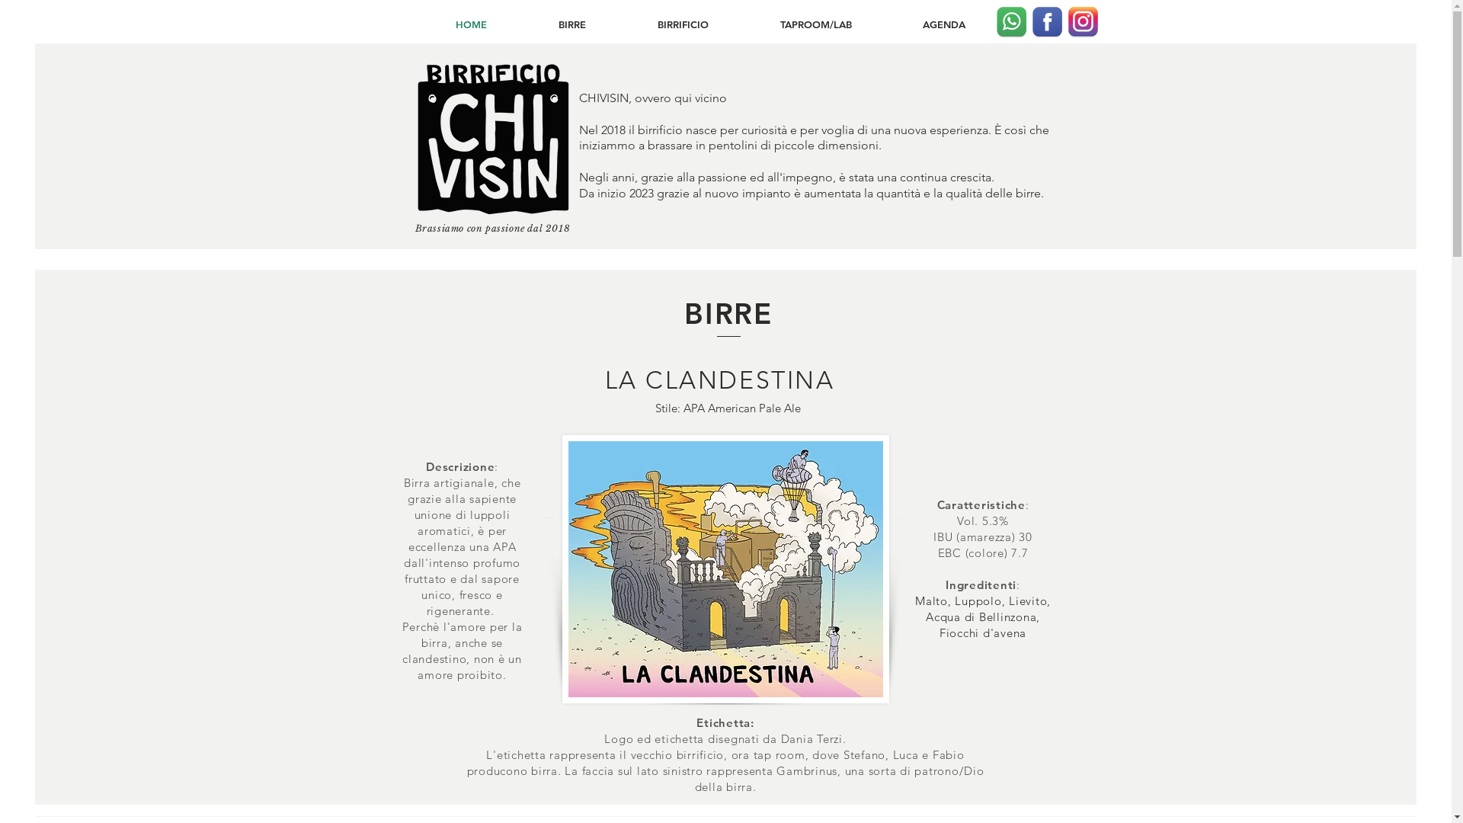 The width and height of the screenshot is (1463, 823). What do you see at coordinates (683, 24) in the screenshot?
I see `BIRRIFICIO` at bounding box center [683, 24].